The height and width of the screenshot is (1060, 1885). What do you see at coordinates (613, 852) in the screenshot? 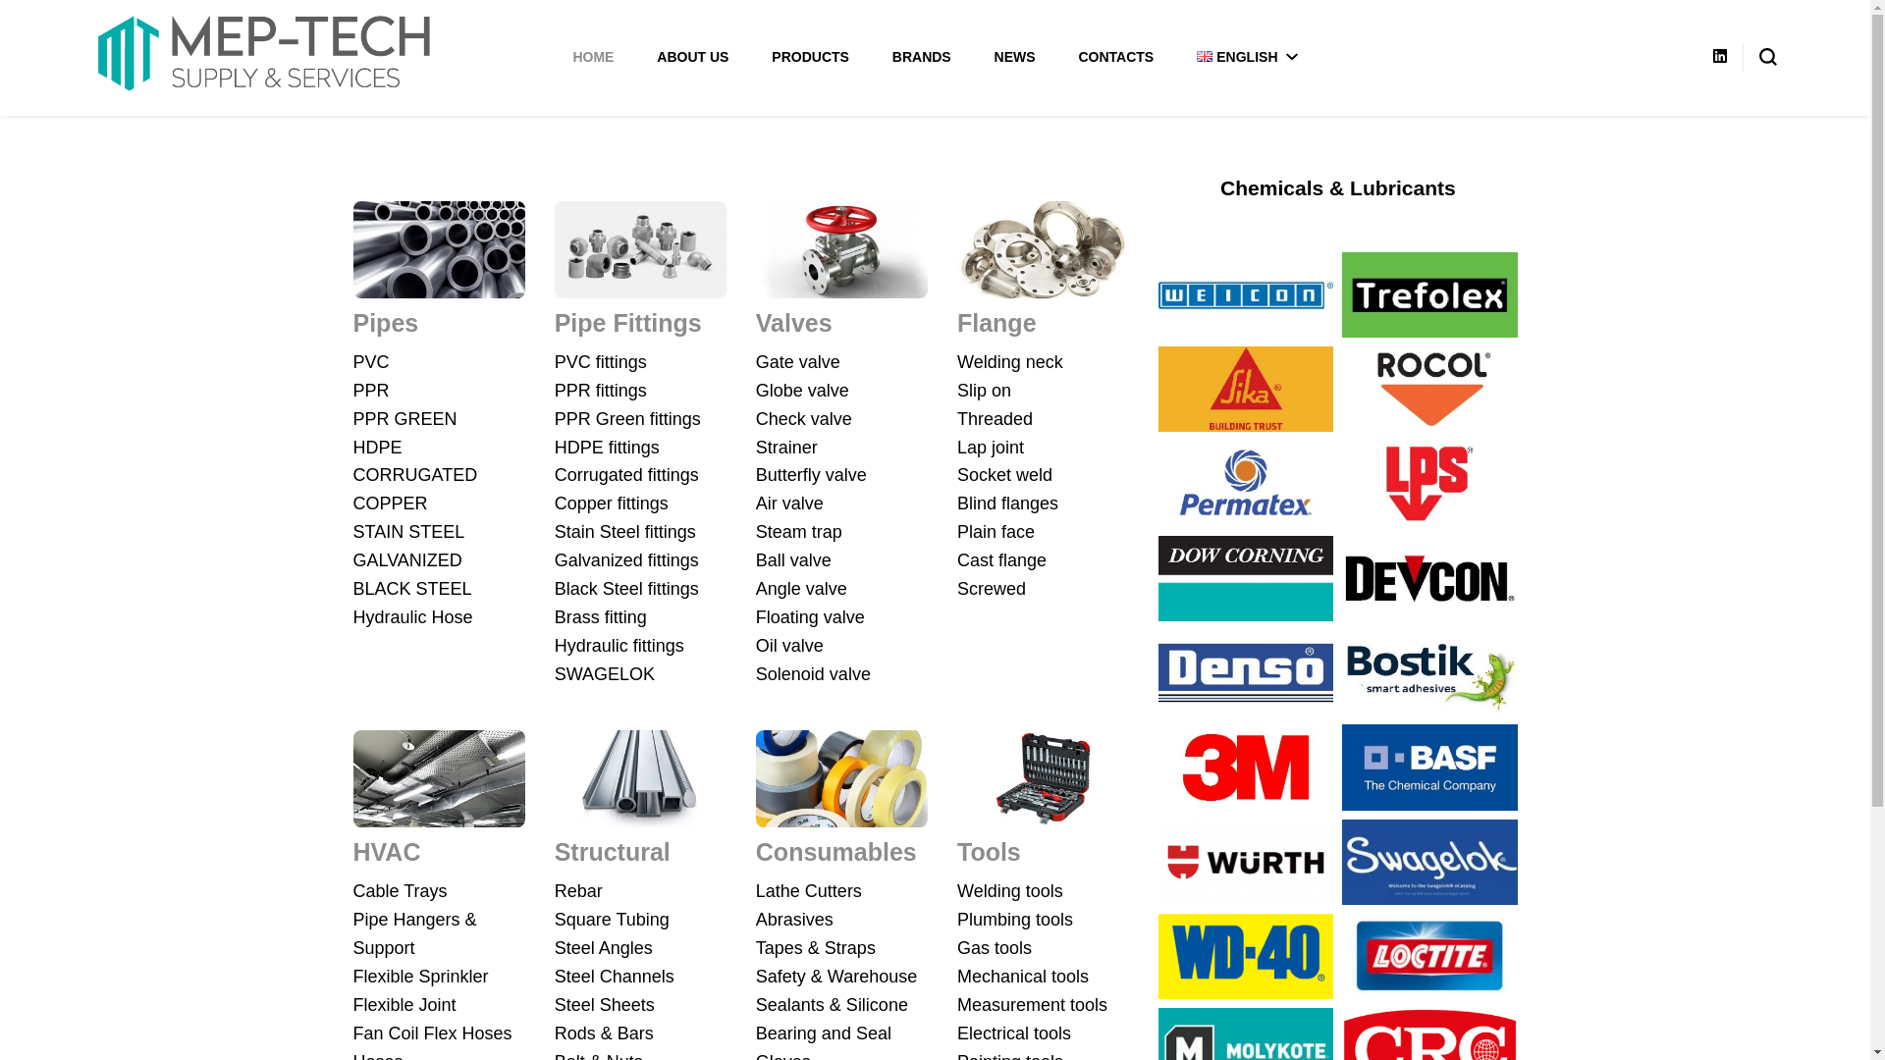
I see `Structural` at bounding box center [613, 852].